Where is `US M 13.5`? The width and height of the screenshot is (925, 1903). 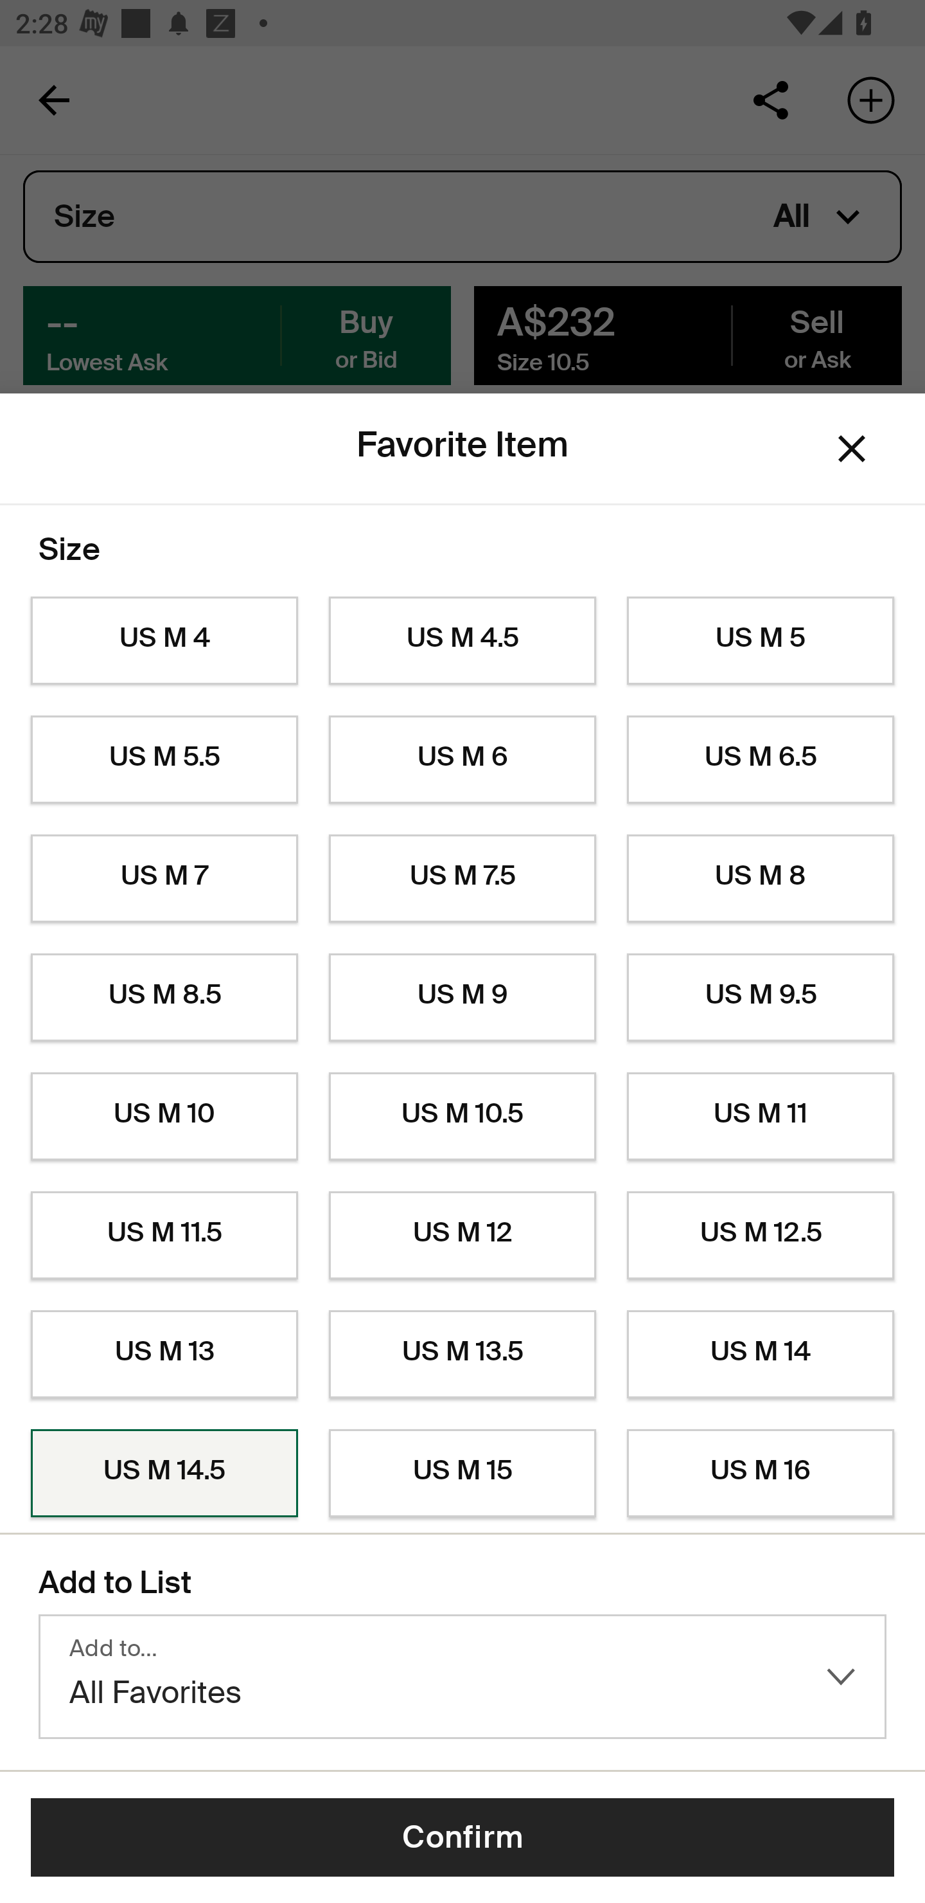 US M 13.5 is located at coordinates (463, 1355).